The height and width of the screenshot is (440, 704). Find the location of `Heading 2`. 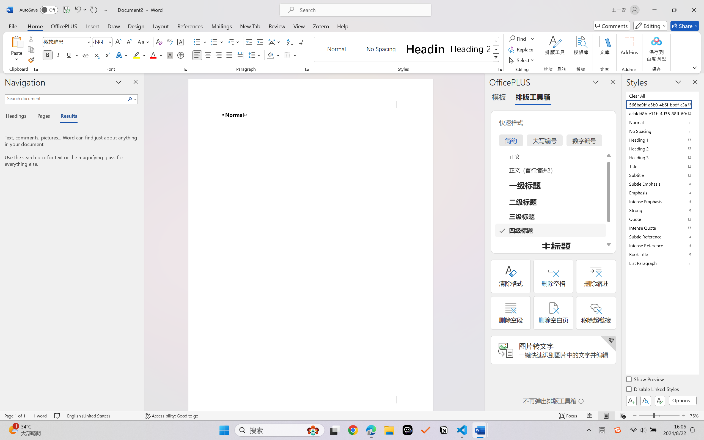

Heading 2 is located at coordinates (470, 49).